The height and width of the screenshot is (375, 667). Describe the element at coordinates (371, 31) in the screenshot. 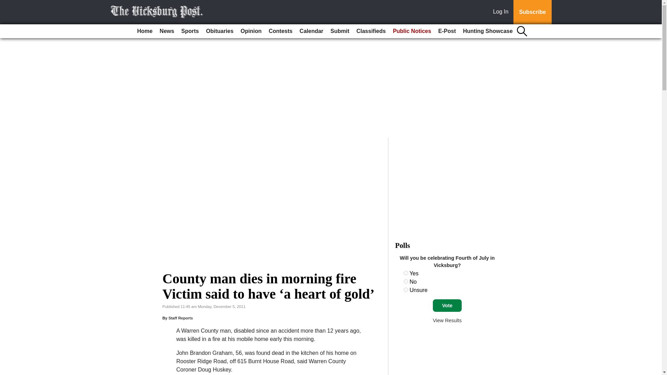

I see `Classifieds` at that location.